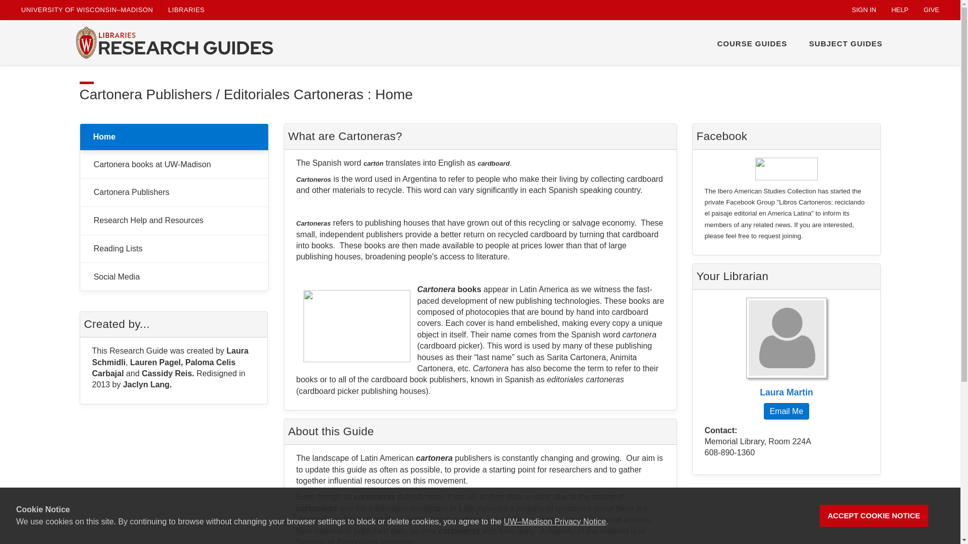  Describe the element at coordinates (786, 348) in the screenshot. I see `Laura Martin` at that location.